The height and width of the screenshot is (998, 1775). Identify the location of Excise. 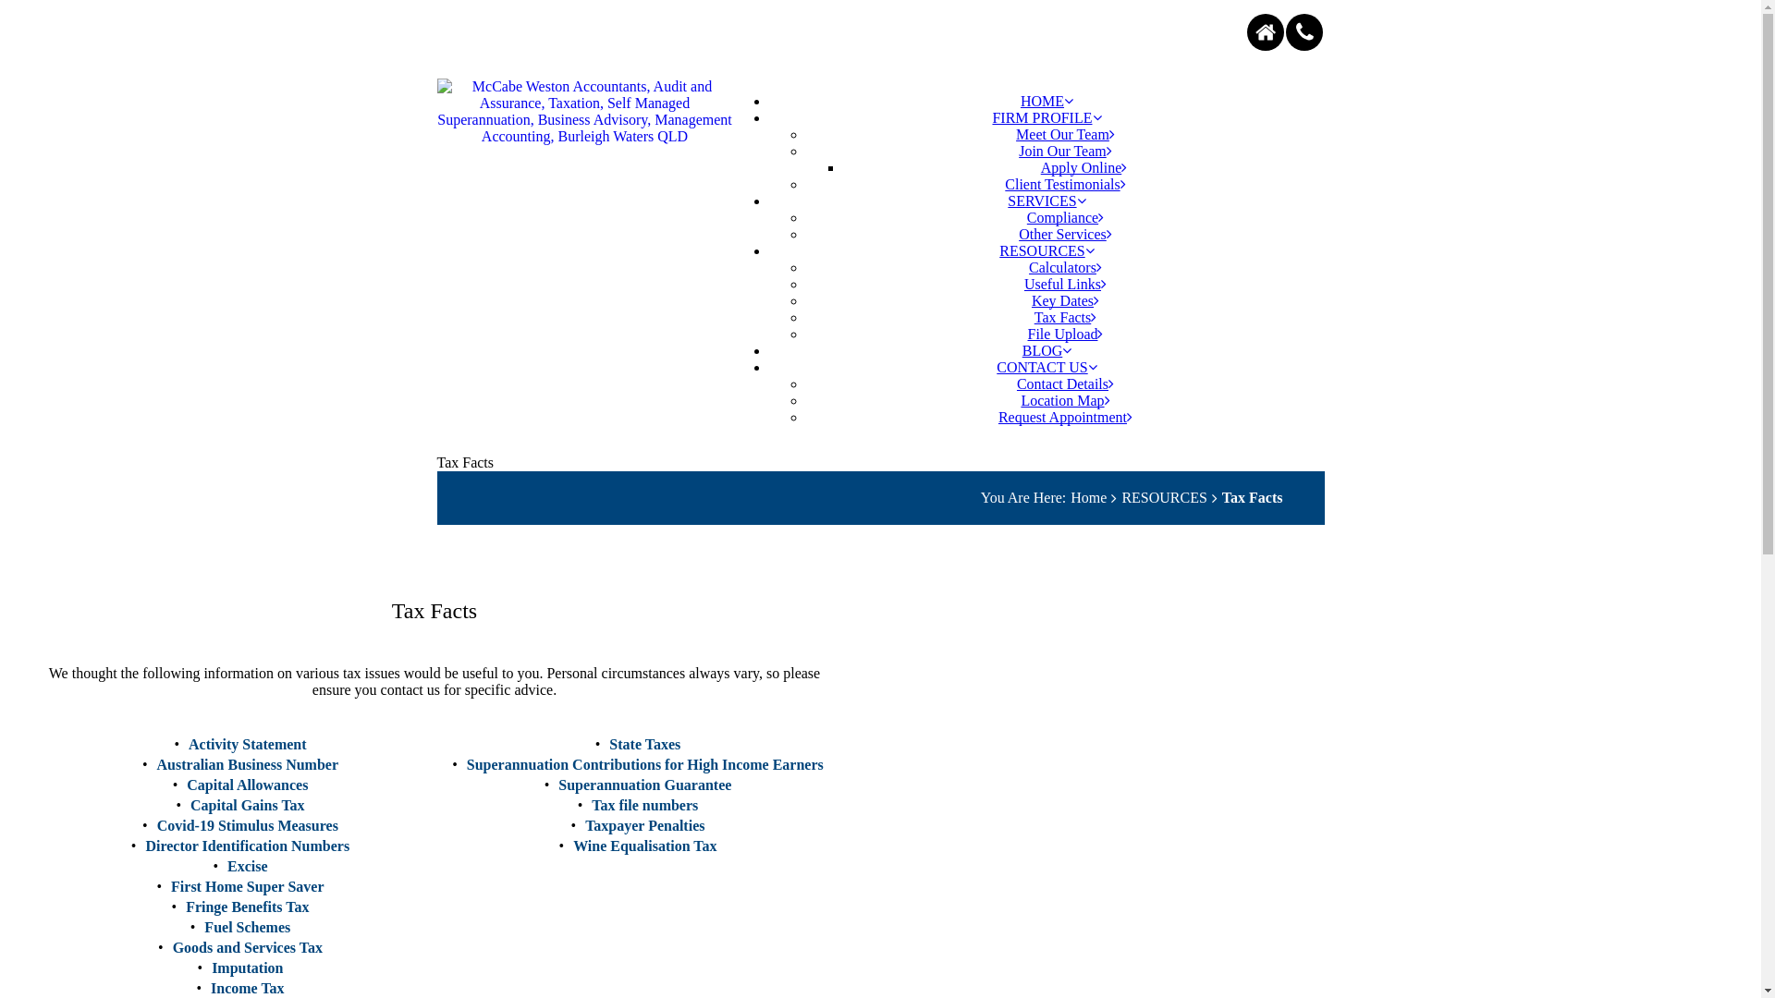
(248, 867).